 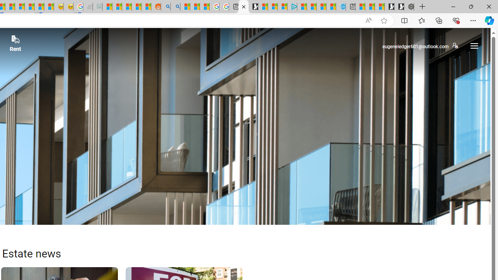 What do you see at coordinates (244, 7) in the screenshot?
I see `Bing Real Estate - Home sales and rental listings` at bounding box center [244, 7].